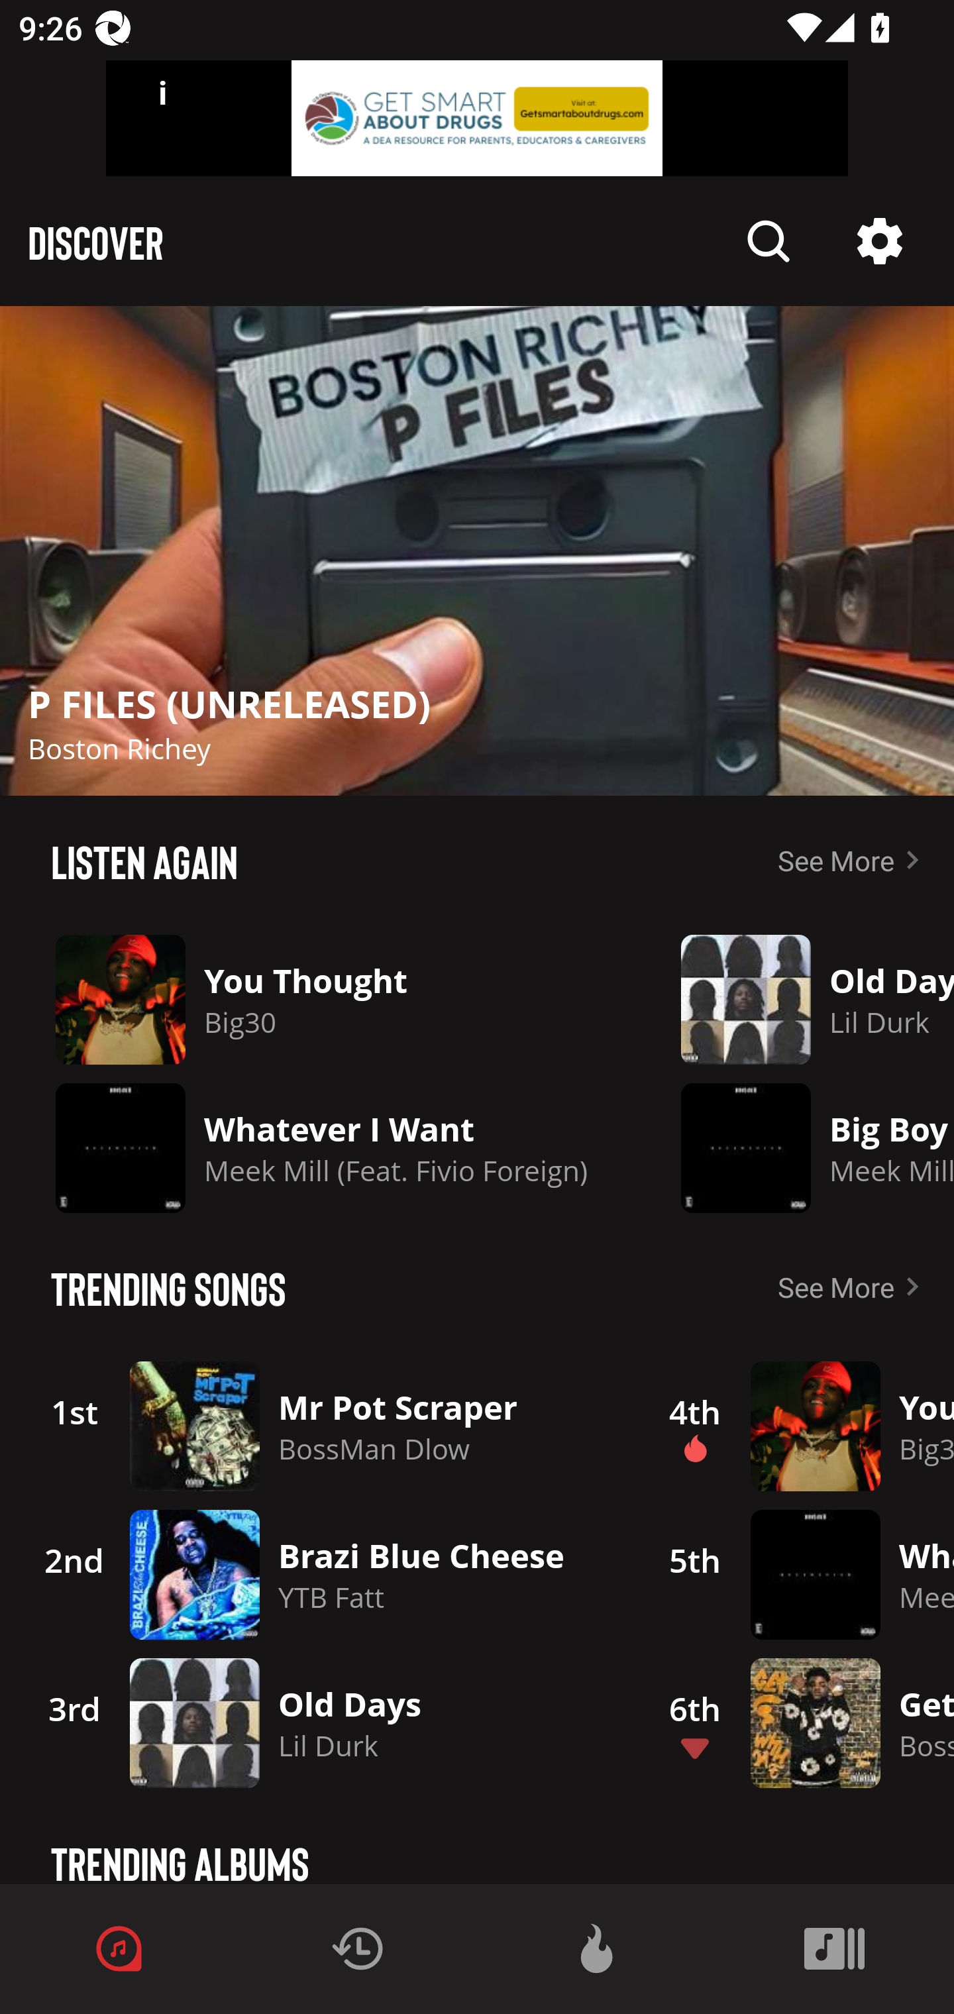  What do you see at coordinates (853, 1287) in the screenshot?
I see `See More` at bounding box center [853, 1287].